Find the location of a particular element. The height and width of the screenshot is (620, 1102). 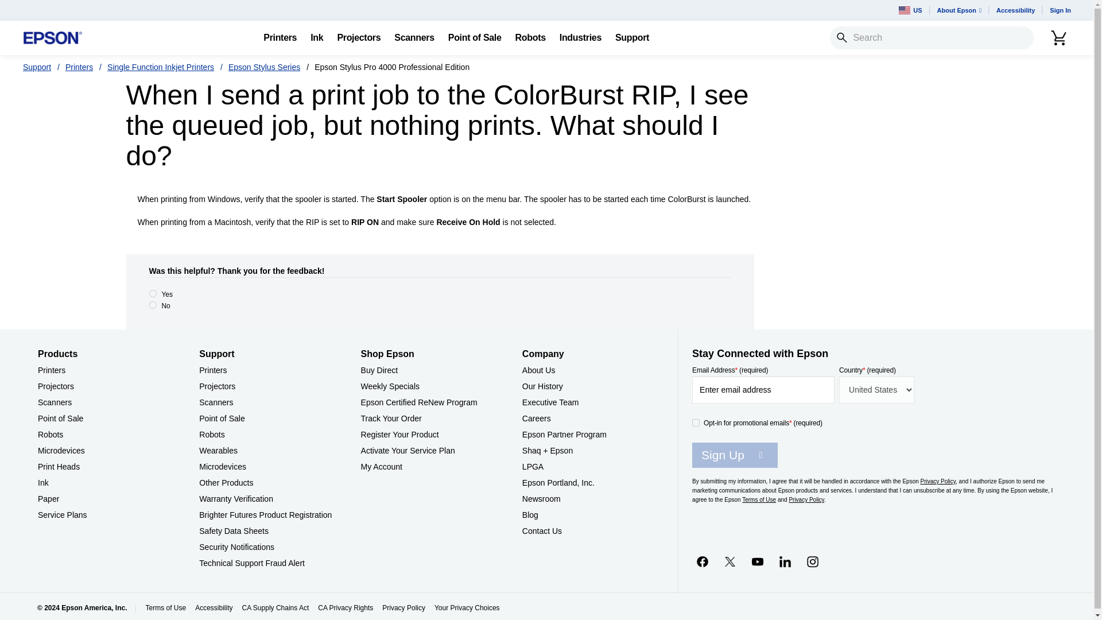

Accessibility is located at coordinates (1015, 10).